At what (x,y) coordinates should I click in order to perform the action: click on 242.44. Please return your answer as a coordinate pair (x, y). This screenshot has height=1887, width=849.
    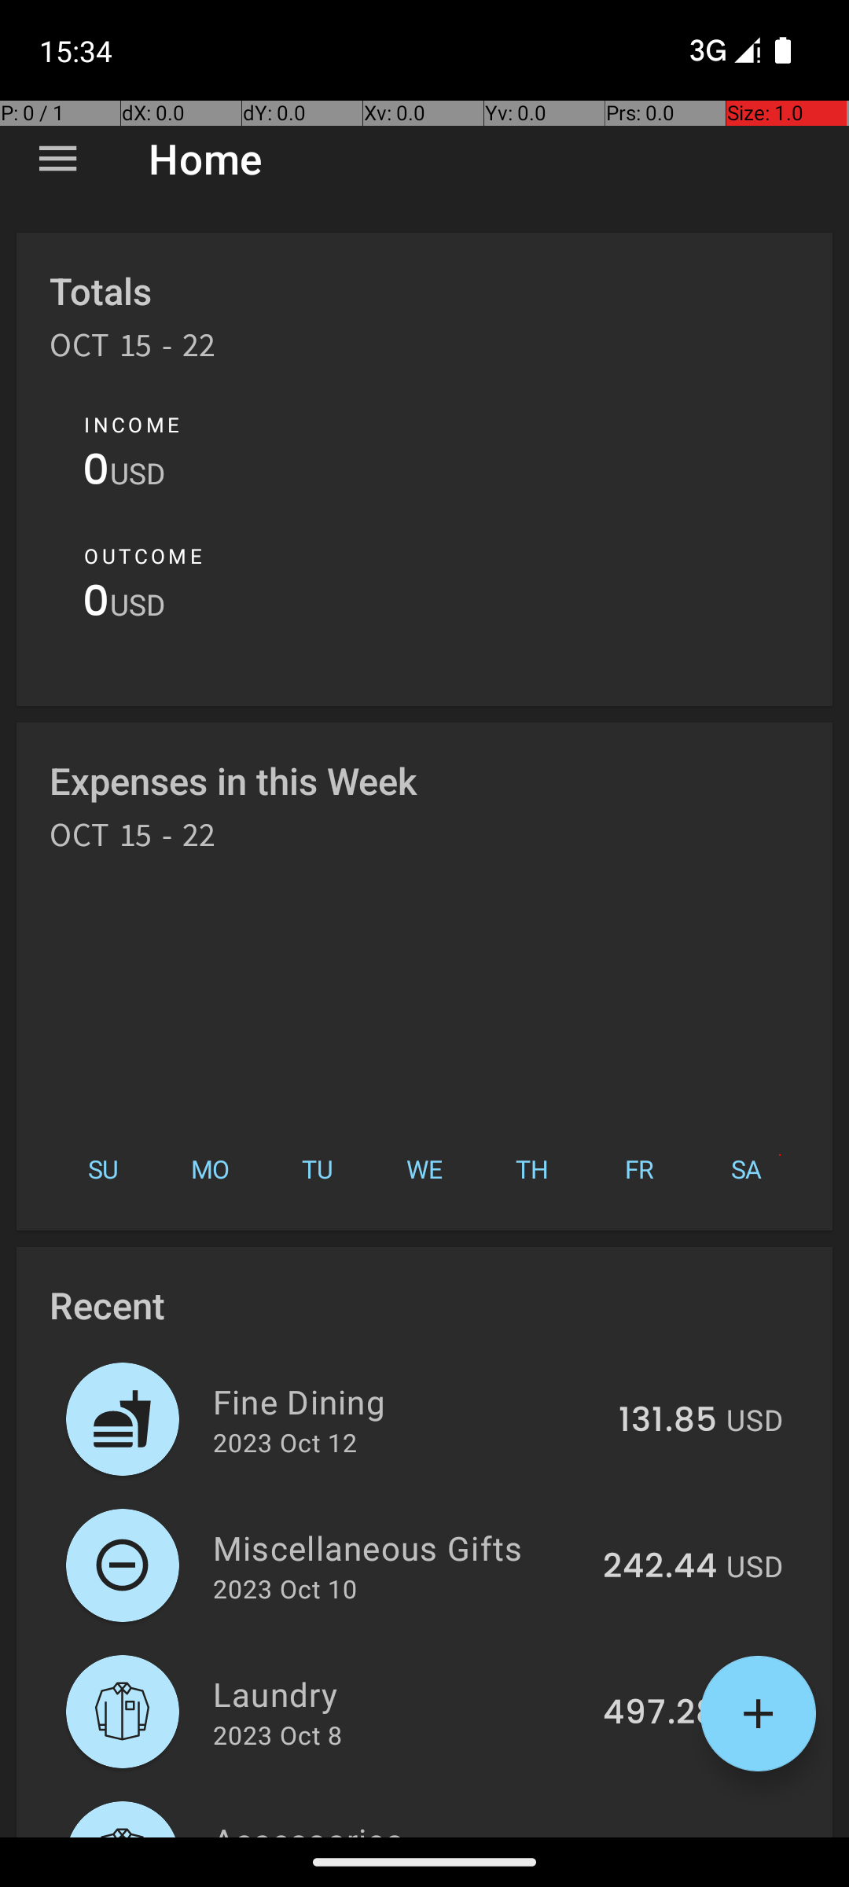
    Looking at the image, I should click on (660, 1567).